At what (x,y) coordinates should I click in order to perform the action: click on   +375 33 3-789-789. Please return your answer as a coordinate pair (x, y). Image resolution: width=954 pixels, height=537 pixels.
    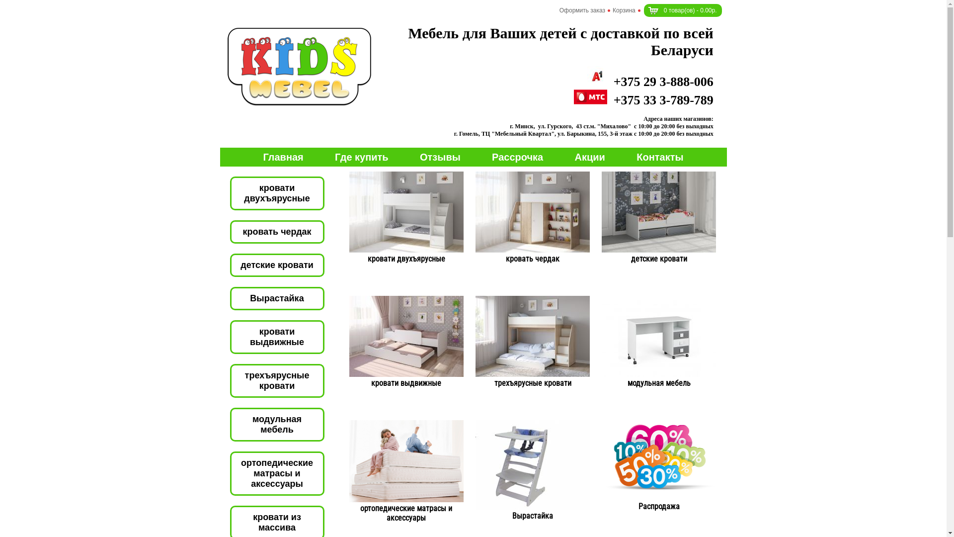
    Looking at the image, I should click on (644, 100).